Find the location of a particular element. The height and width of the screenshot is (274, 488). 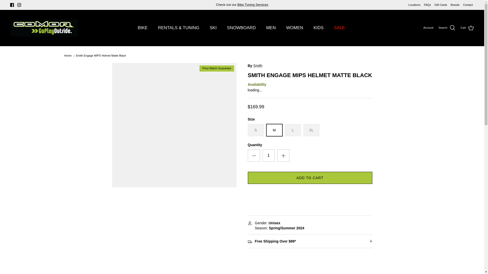

SKI is located at coordinates (213, 28).